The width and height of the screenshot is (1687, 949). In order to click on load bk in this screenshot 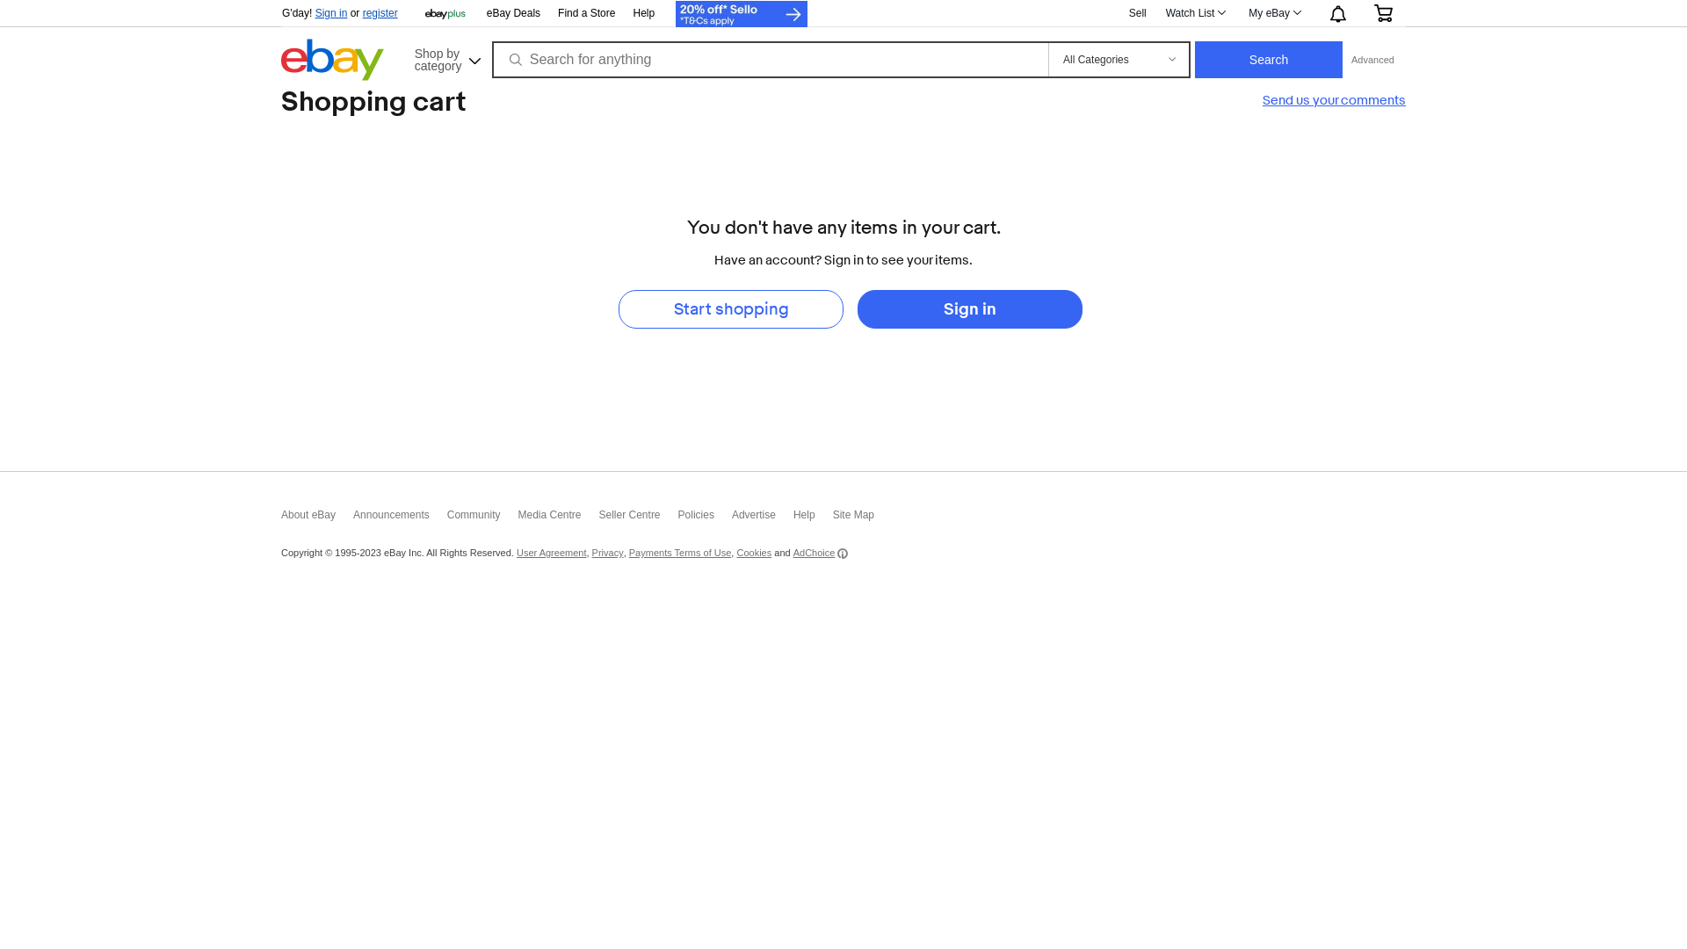, I will do `click(281, 97)`.